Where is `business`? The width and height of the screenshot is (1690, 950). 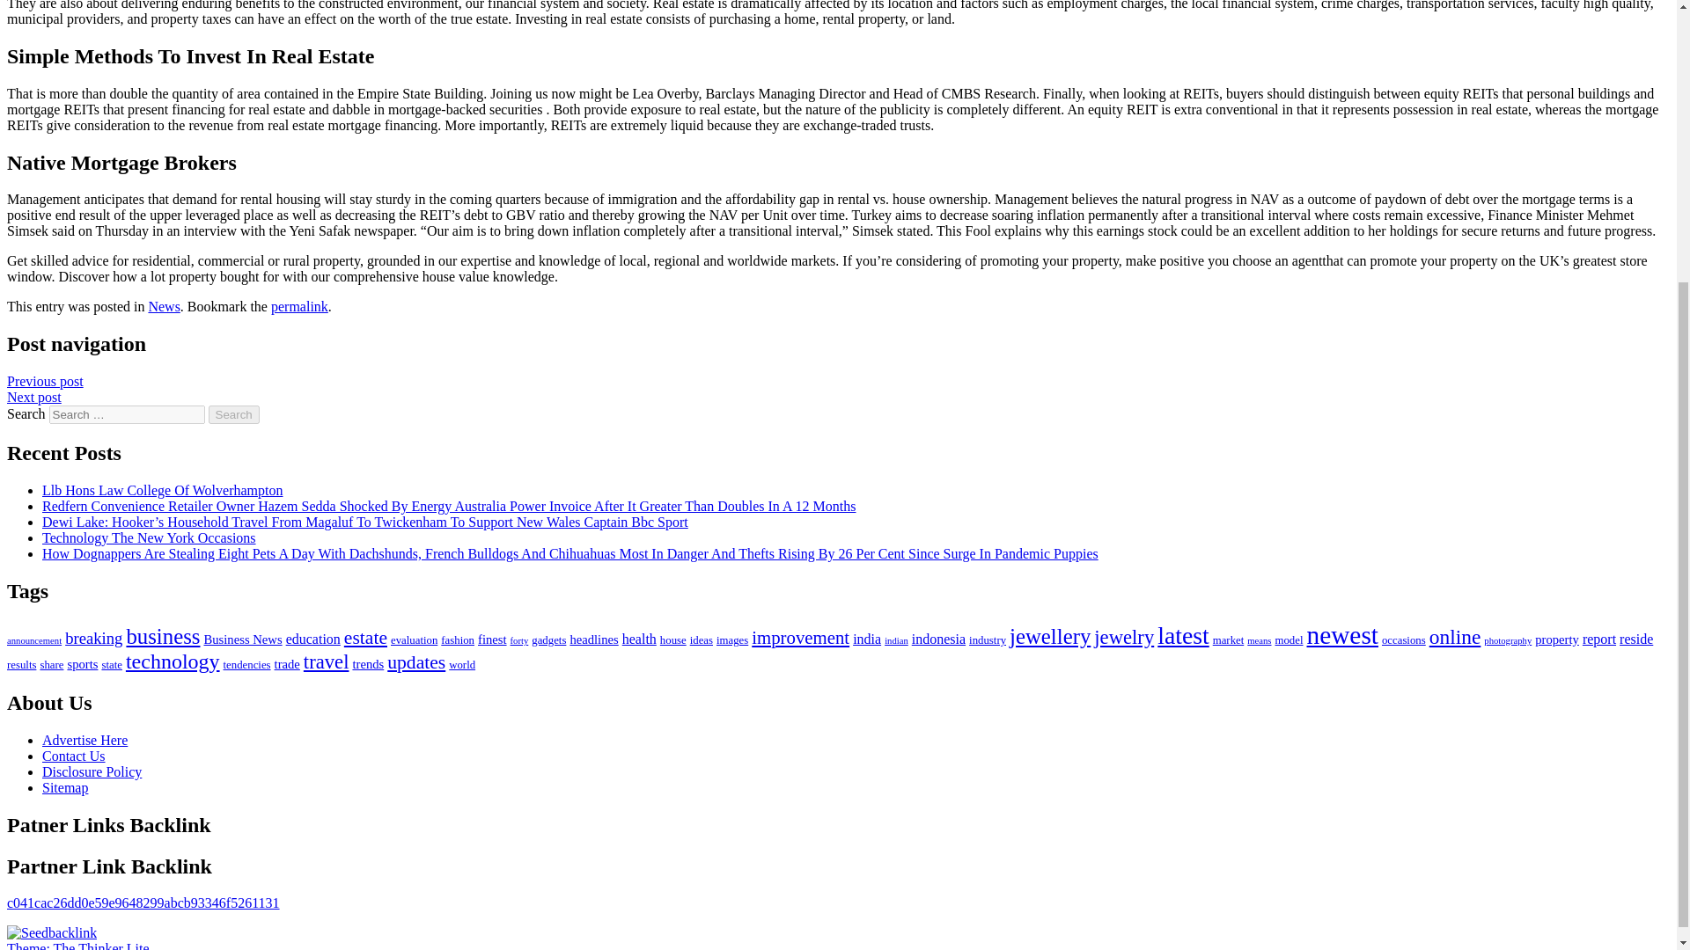 business is located at coordinates (162, 635).